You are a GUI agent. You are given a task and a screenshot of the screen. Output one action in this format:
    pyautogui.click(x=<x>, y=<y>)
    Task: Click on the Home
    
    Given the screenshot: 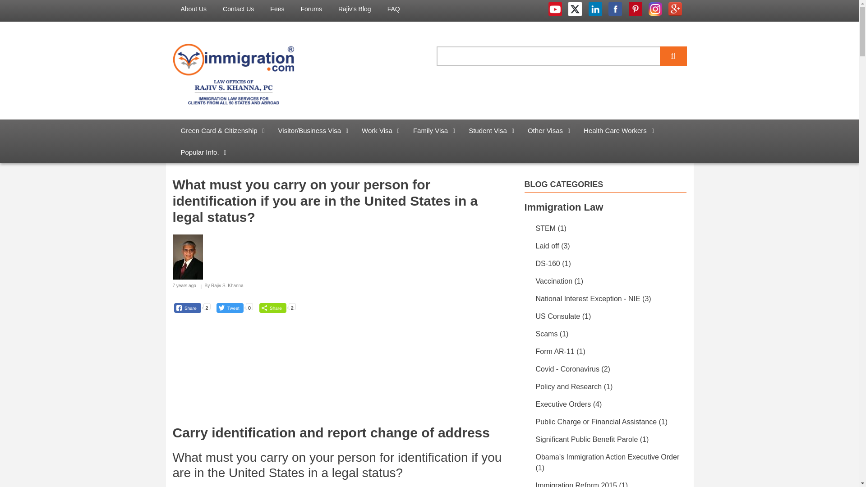 What is the action you would take?
    pyautogui.click(x=233, y=73)
    